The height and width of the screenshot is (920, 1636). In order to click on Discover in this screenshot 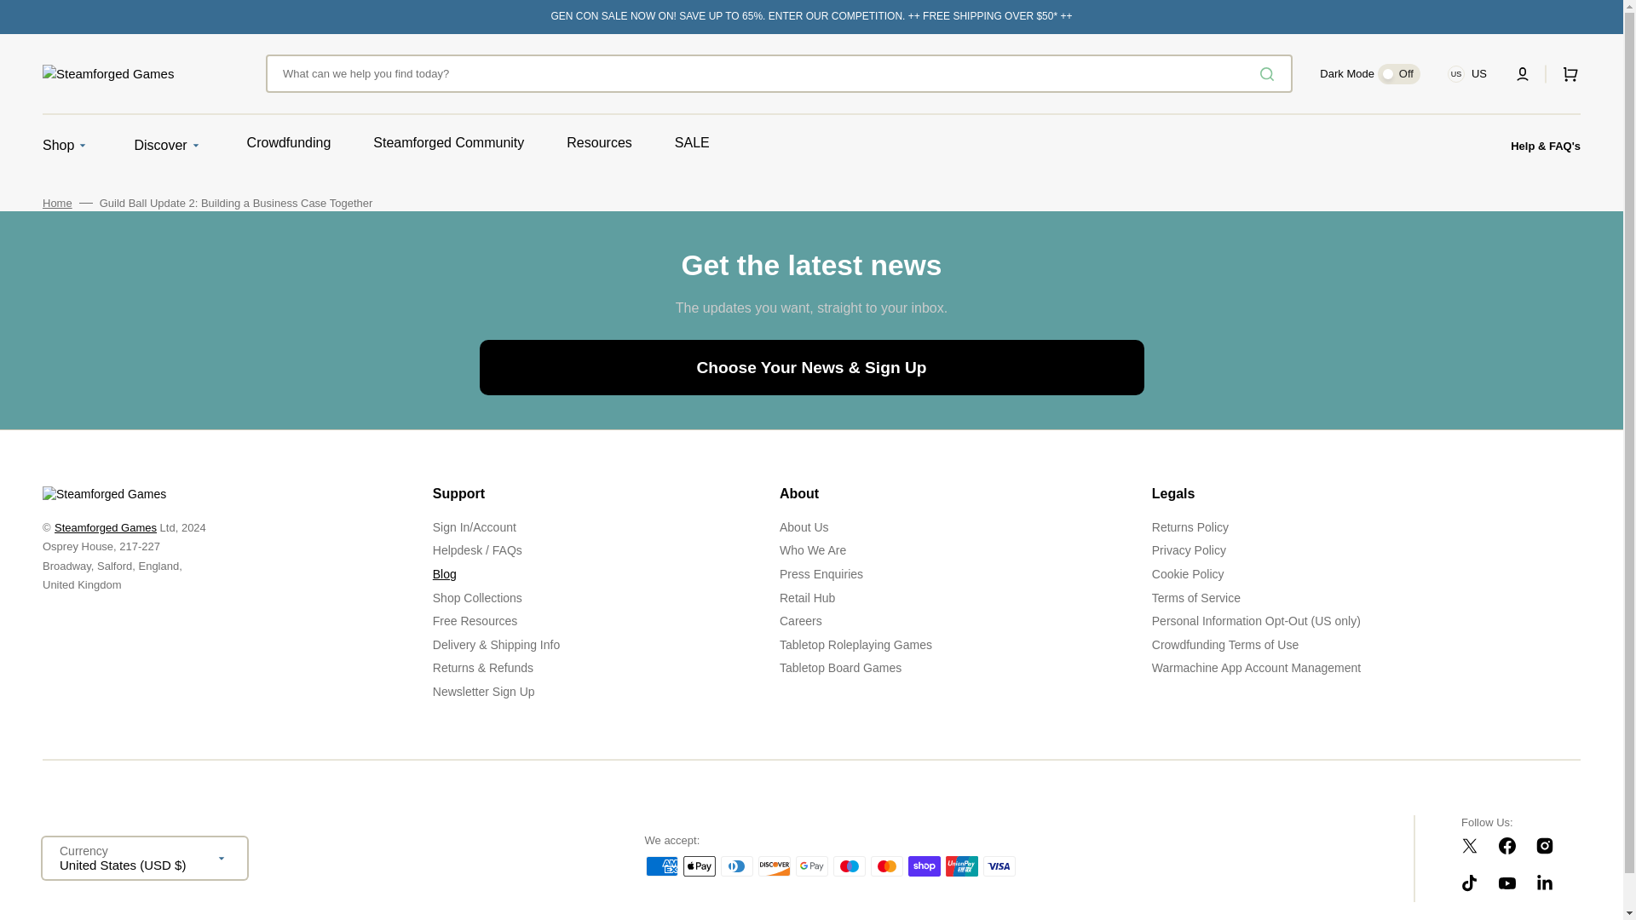, I will do `click(160, 145)`.